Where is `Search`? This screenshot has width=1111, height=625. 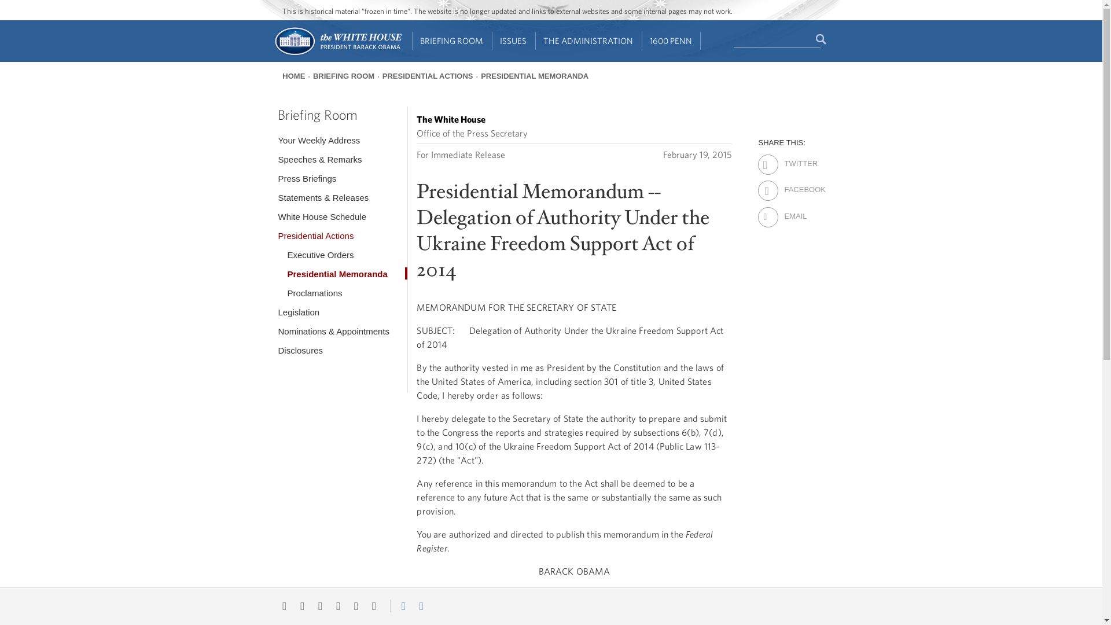 Search is located at coordinates (822, 39).